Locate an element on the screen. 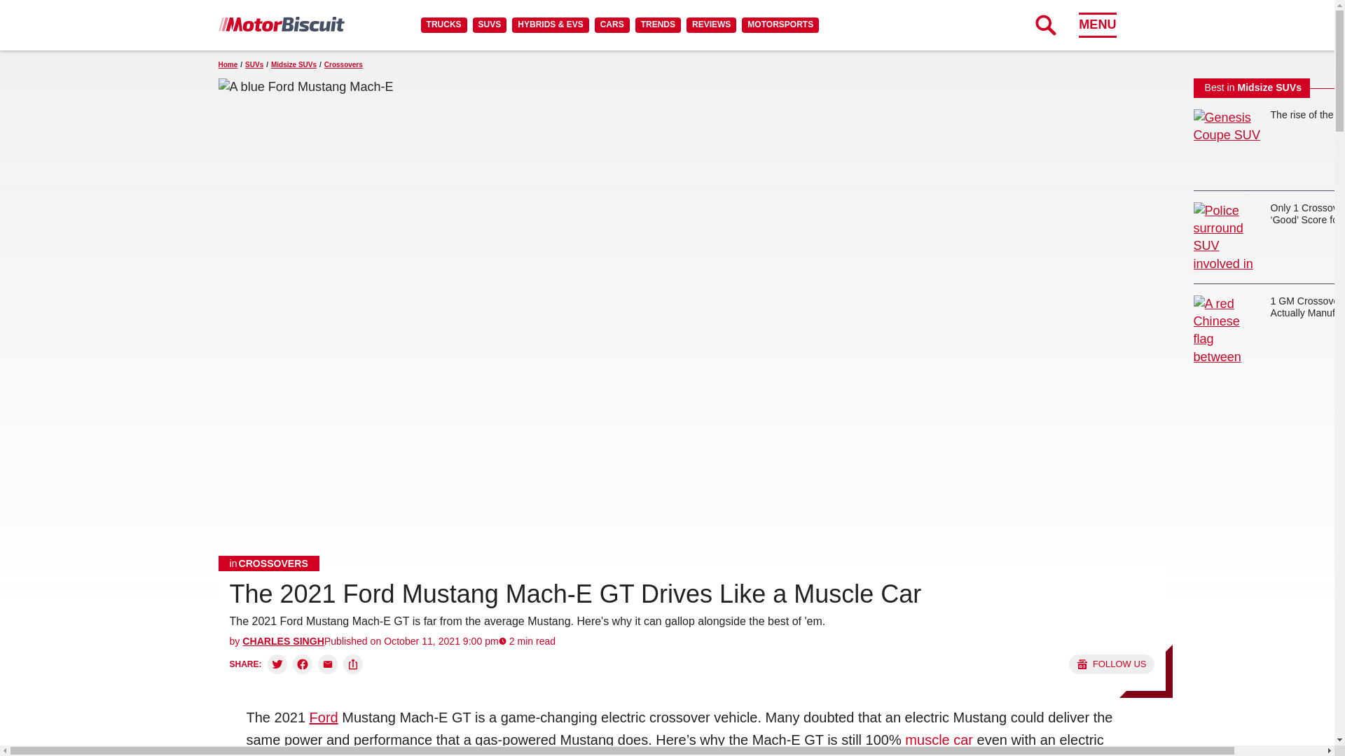 The image size is (1345, 756). TRUCKS is located at coordinates (443, 24).